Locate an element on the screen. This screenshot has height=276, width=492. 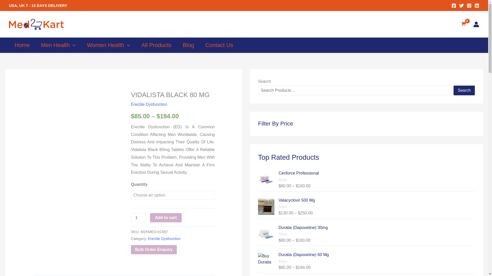
Bulk Order Enquiry is located at coordinates (154, 249).